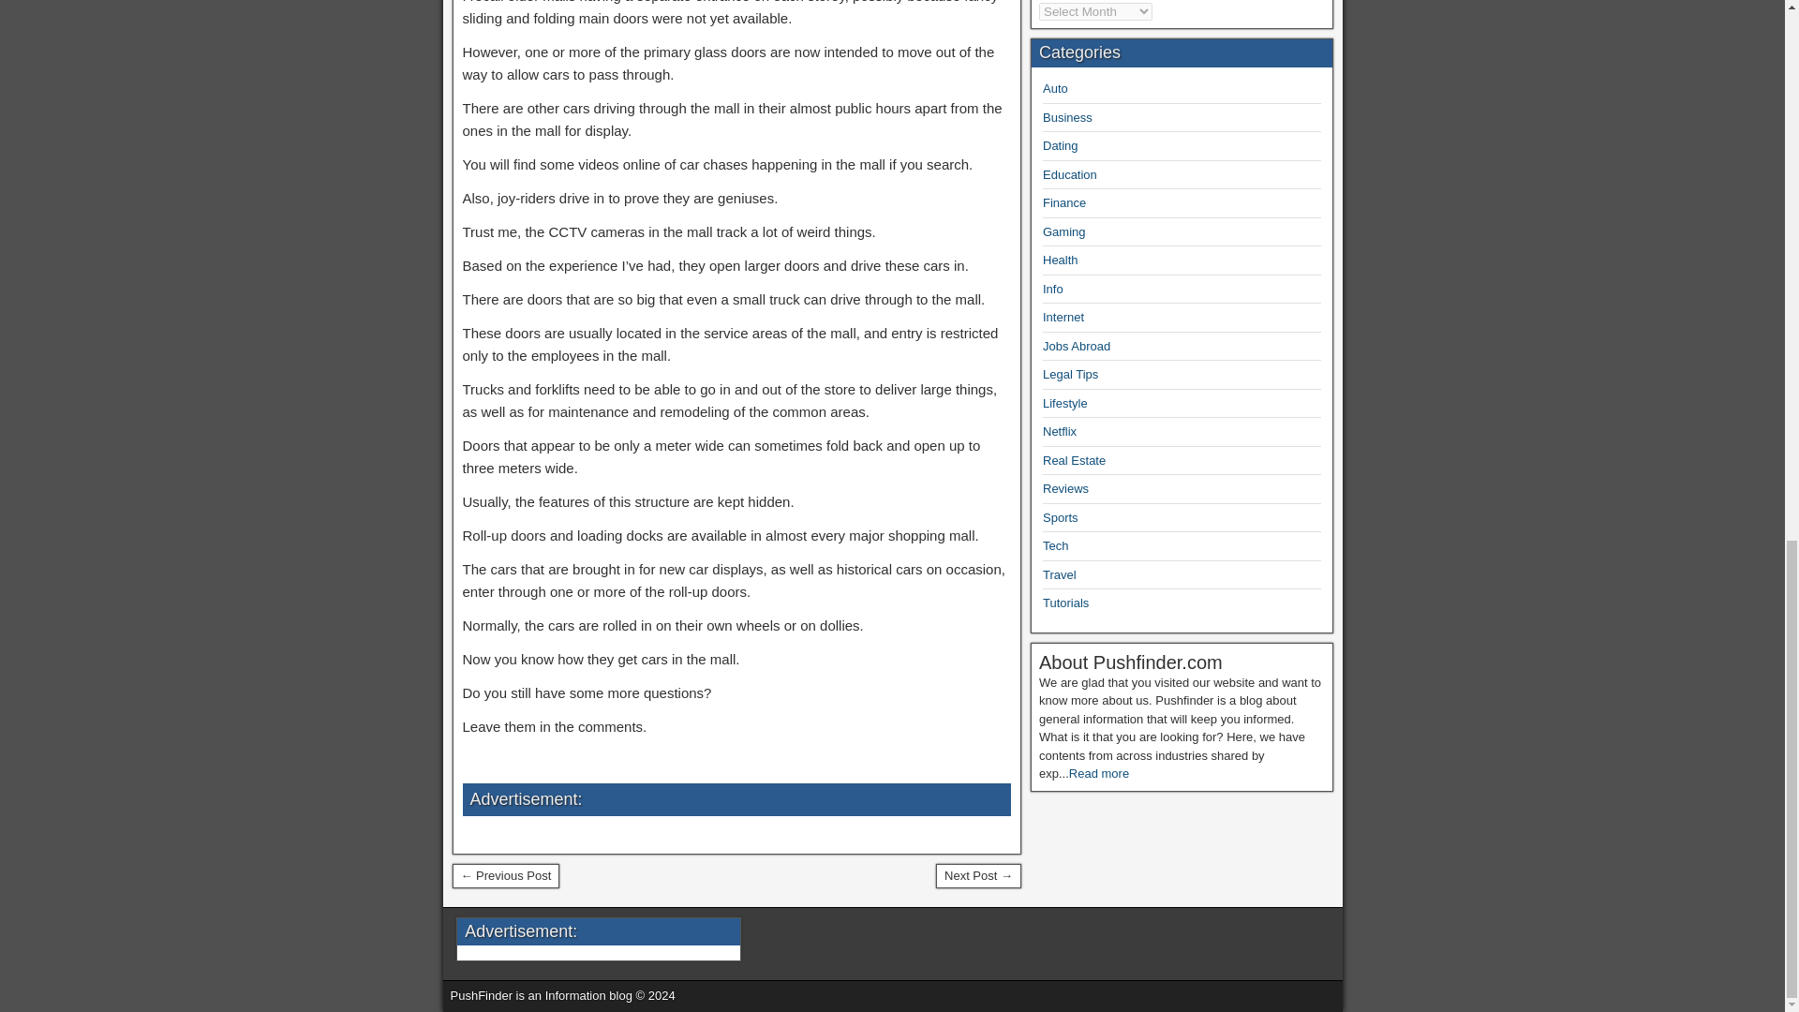 The width and height of the screenshot is (1799, 1012). Describe the element at coordinates (1061, 260) in the screenshot. I see `Health` at that location.